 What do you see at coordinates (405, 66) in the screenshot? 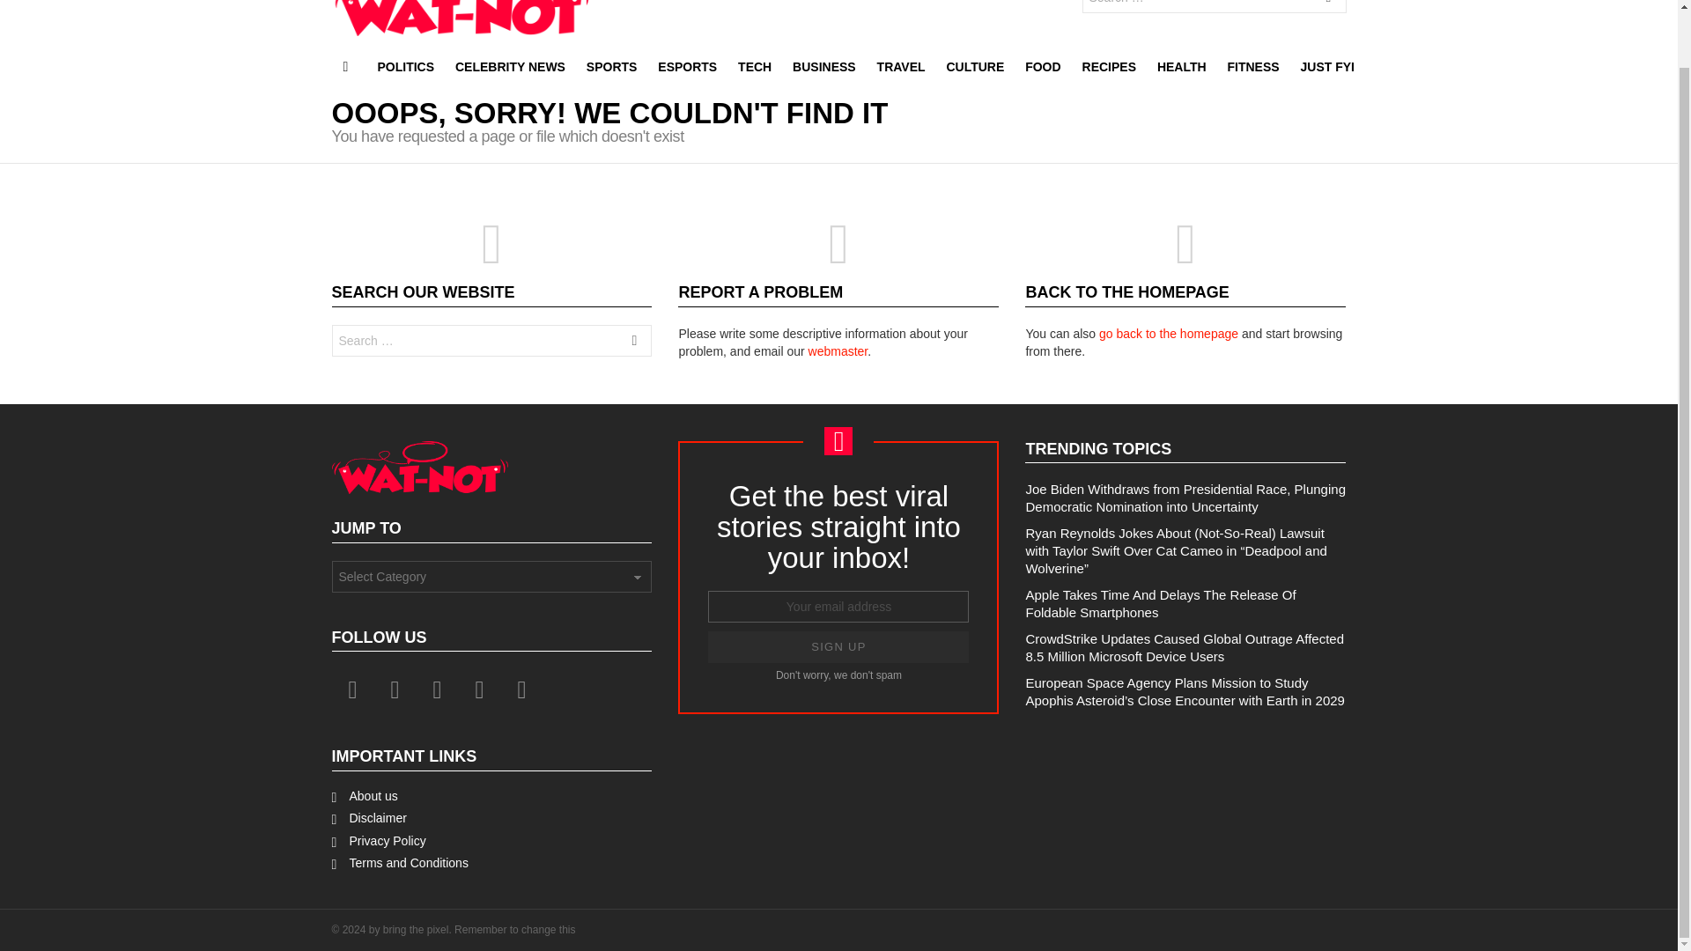
I see `POLITICS` at bounding box center [405, 66].